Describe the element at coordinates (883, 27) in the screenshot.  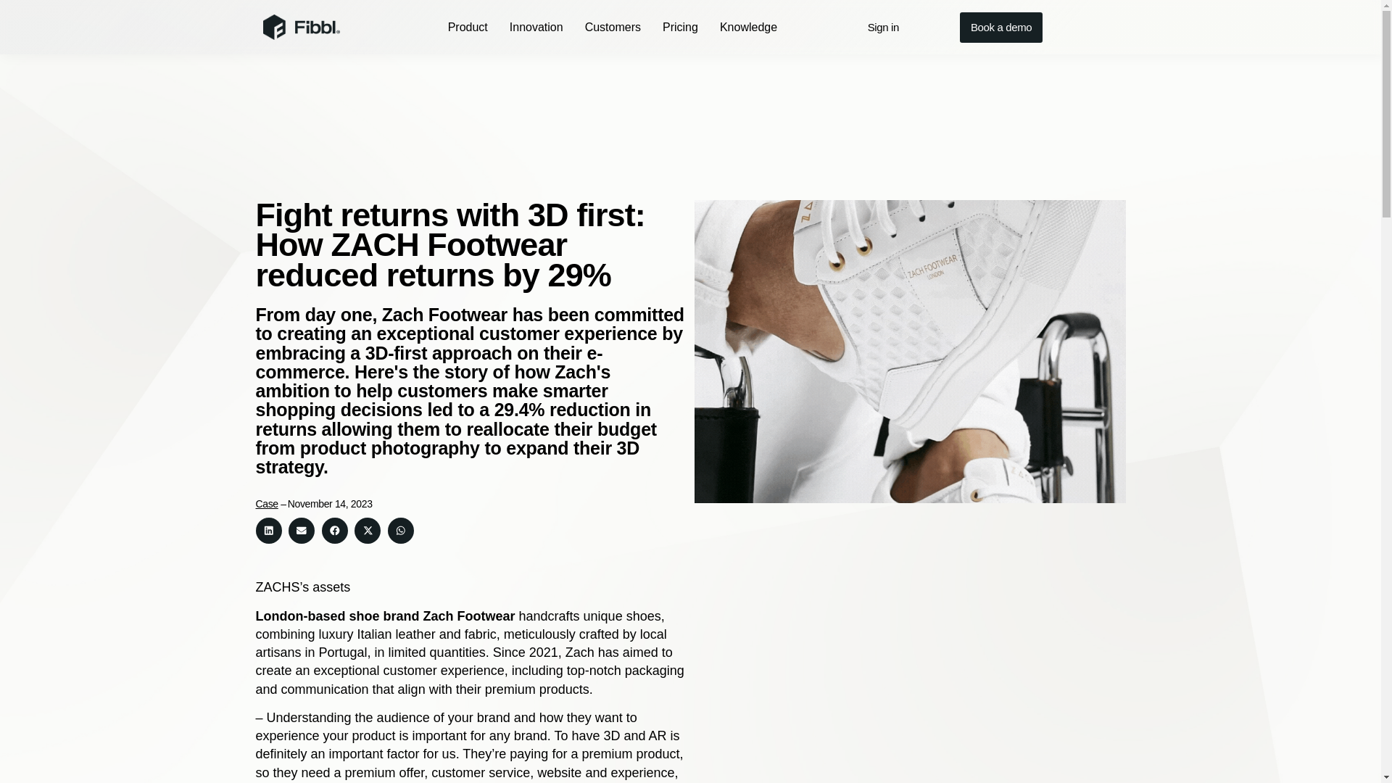
I see `Sign in` at that location.